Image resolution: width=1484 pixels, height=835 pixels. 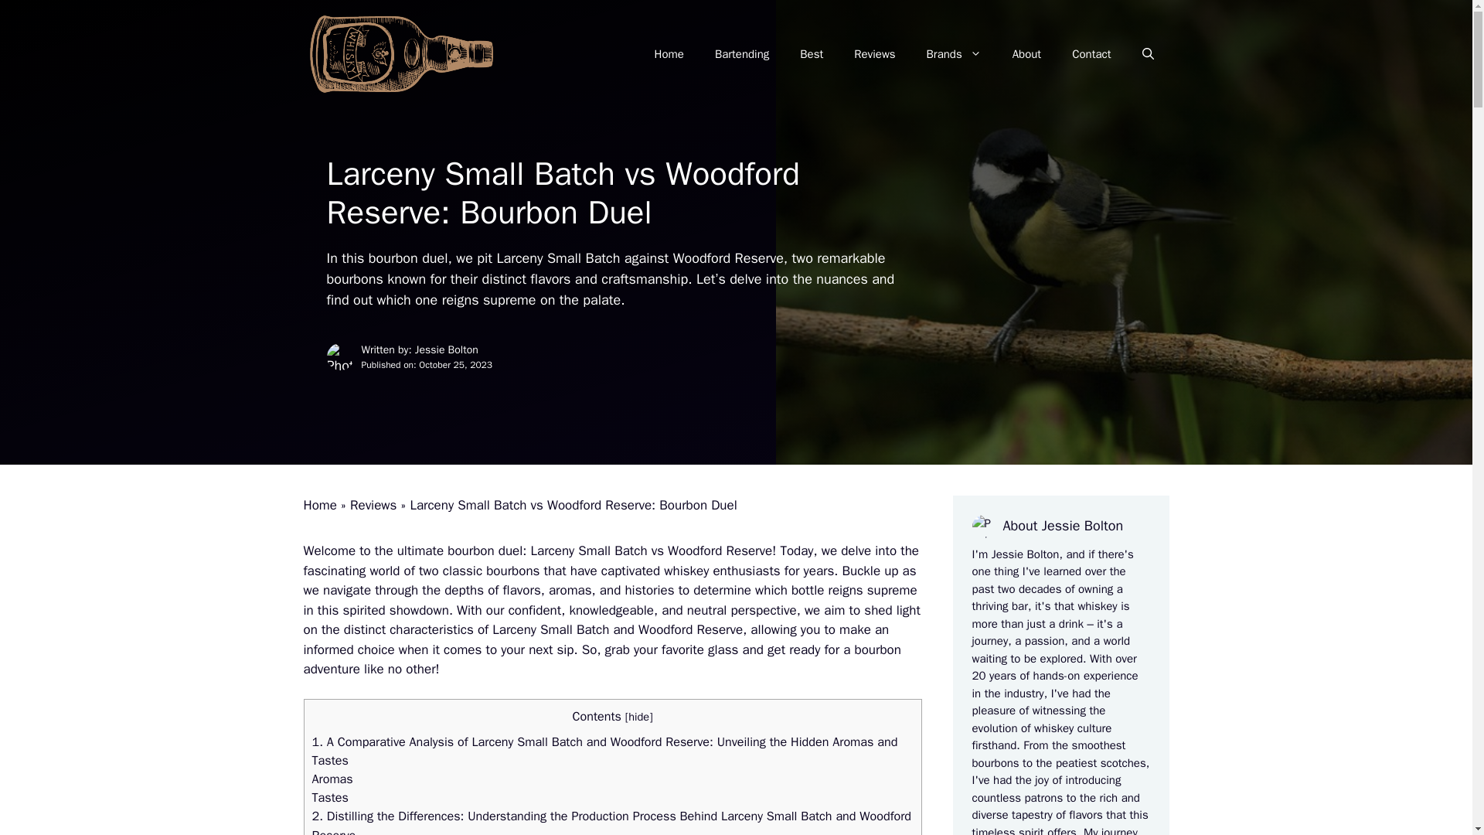 I want to click on hide, so click(x=638, y=717).